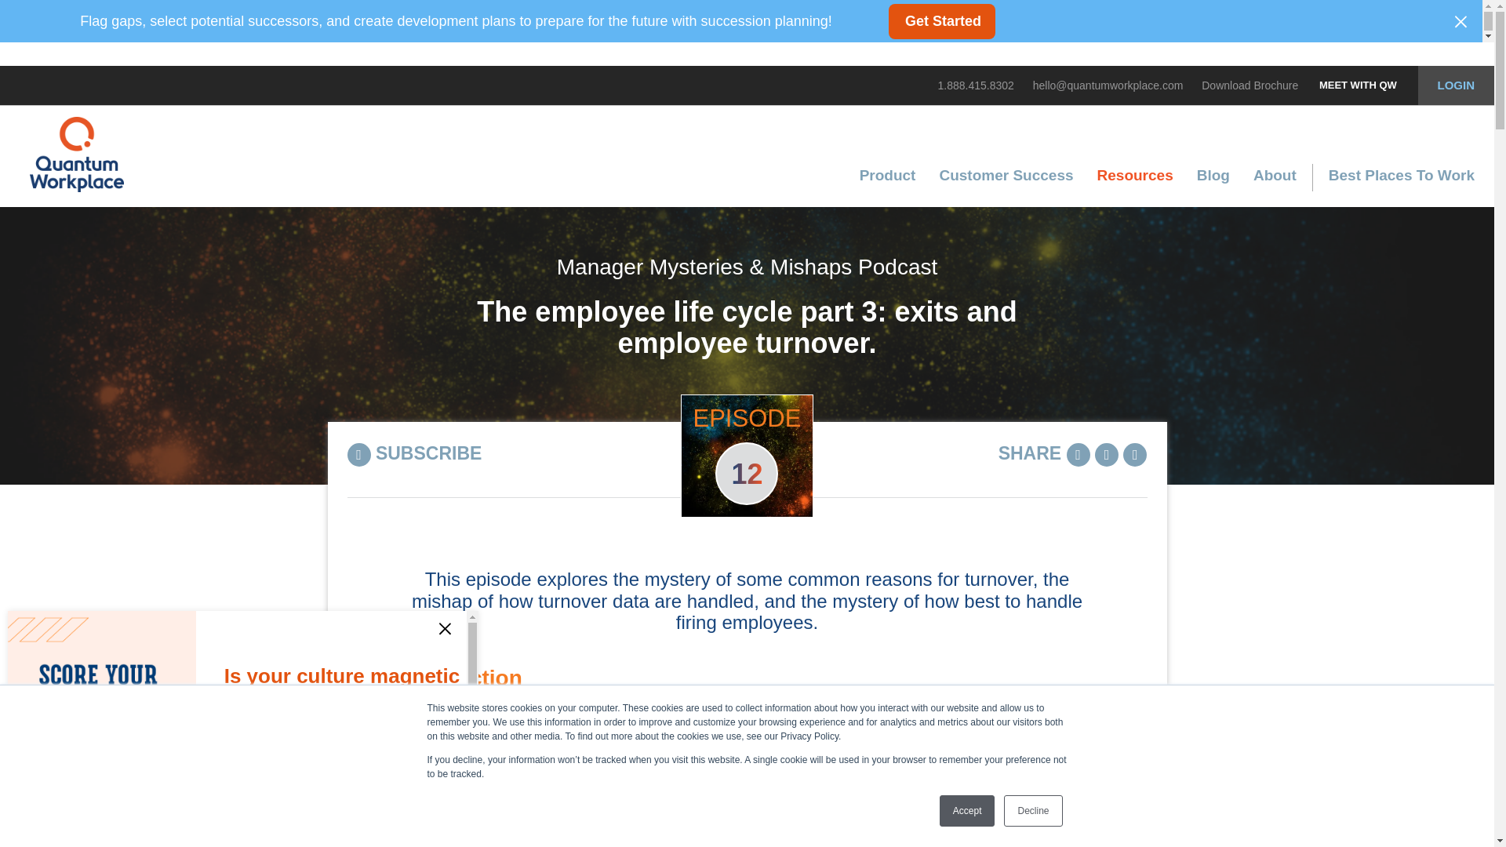  What do you see at coordinates (1078, 455) in the screenshot?
I see `Share on LinkedIn` at bounding box center [1078, 455].